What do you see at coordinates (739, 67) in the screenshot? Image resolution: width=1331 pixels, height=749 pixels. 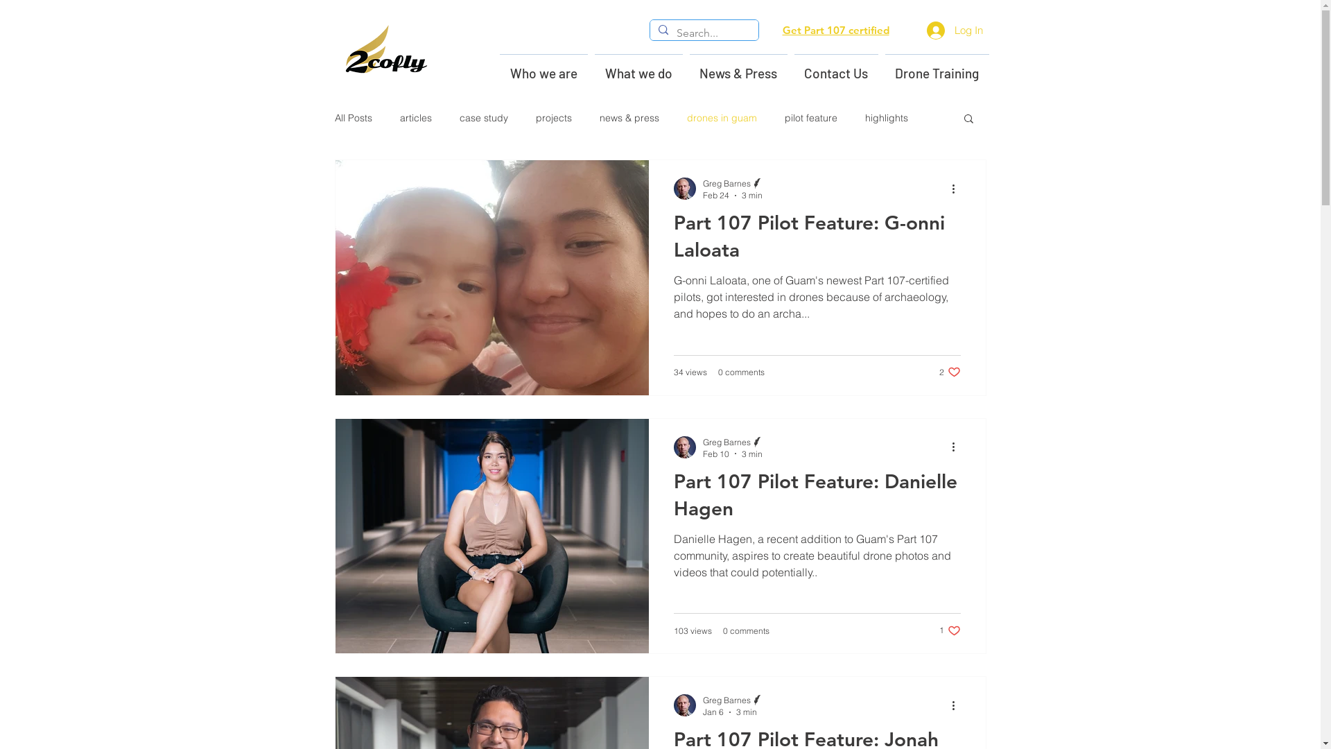 I see `News & Press` at bounding box center [739, 67].